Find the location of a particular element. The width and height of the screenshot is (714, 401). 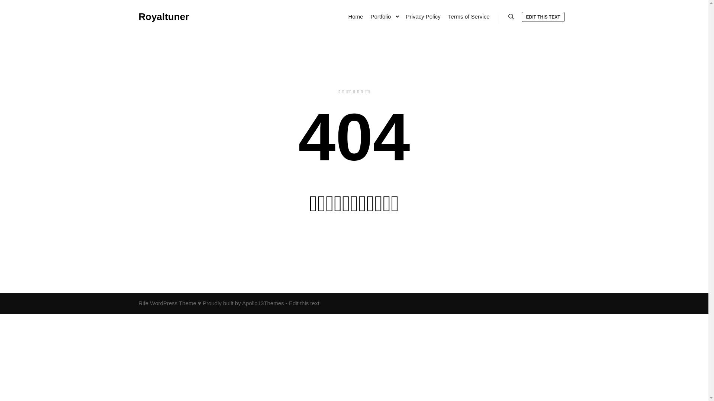

Royaltuner is located at coordinates (164, 17).